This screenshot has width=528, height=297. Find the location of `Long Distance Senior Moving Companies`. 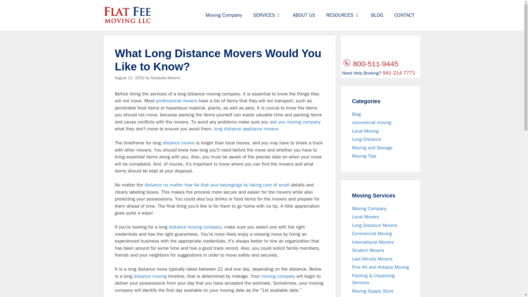

Long Distance Senior Moving Companies is located at coordinates (195, 227).